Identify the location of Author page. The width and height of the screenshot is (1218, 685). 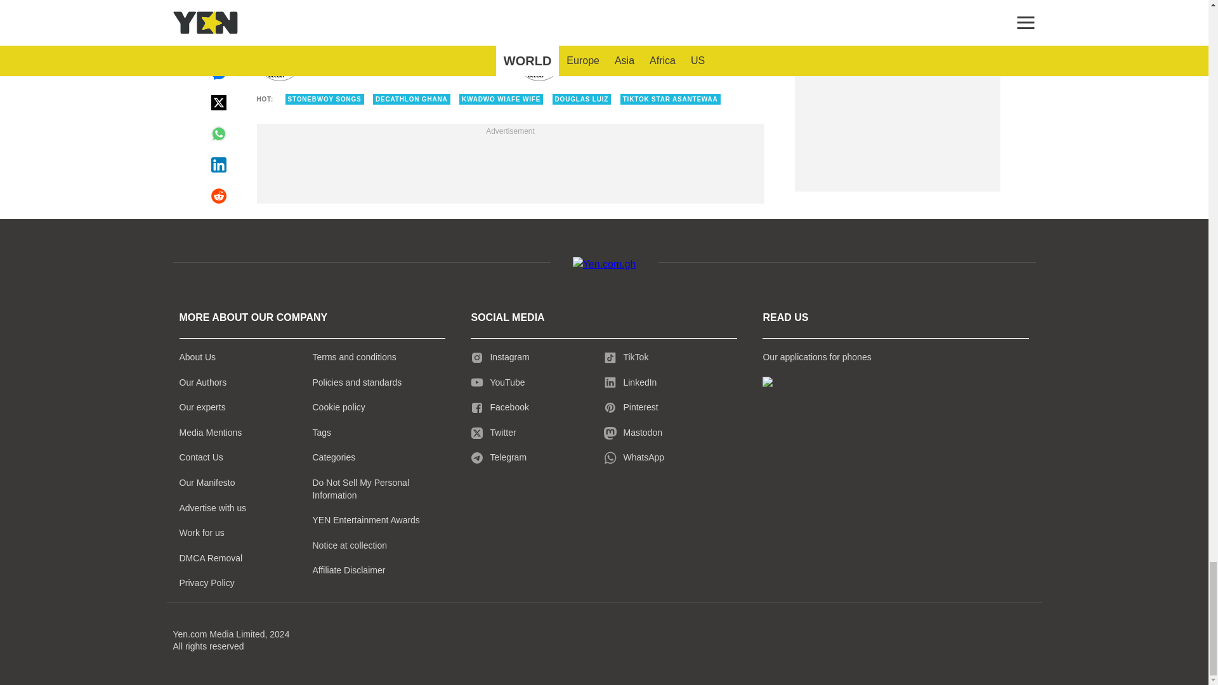
(379, 58).